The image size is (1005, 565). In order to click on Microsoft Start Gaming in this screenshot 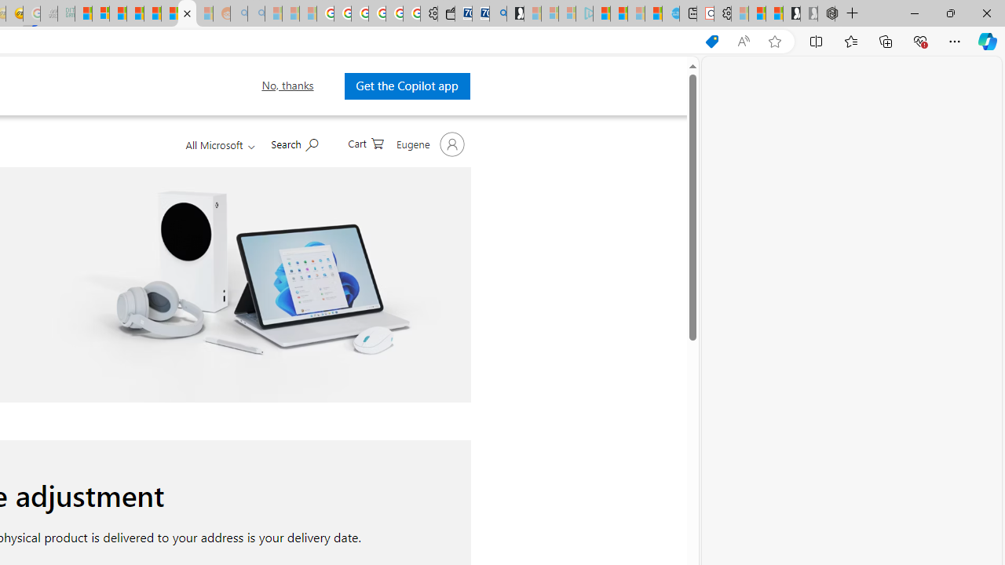, I will do `click(515, 14)`.